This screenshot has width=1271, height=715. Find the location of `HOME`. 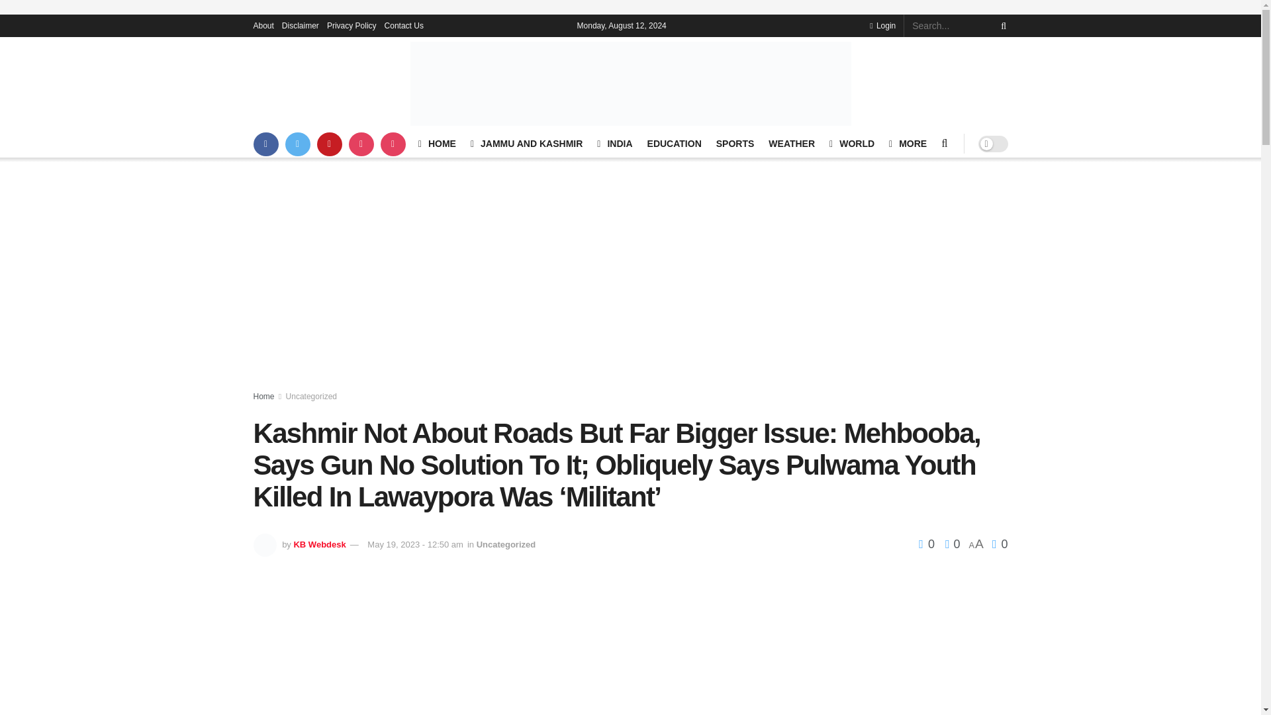

HOME is located at coordinates (437, 144).